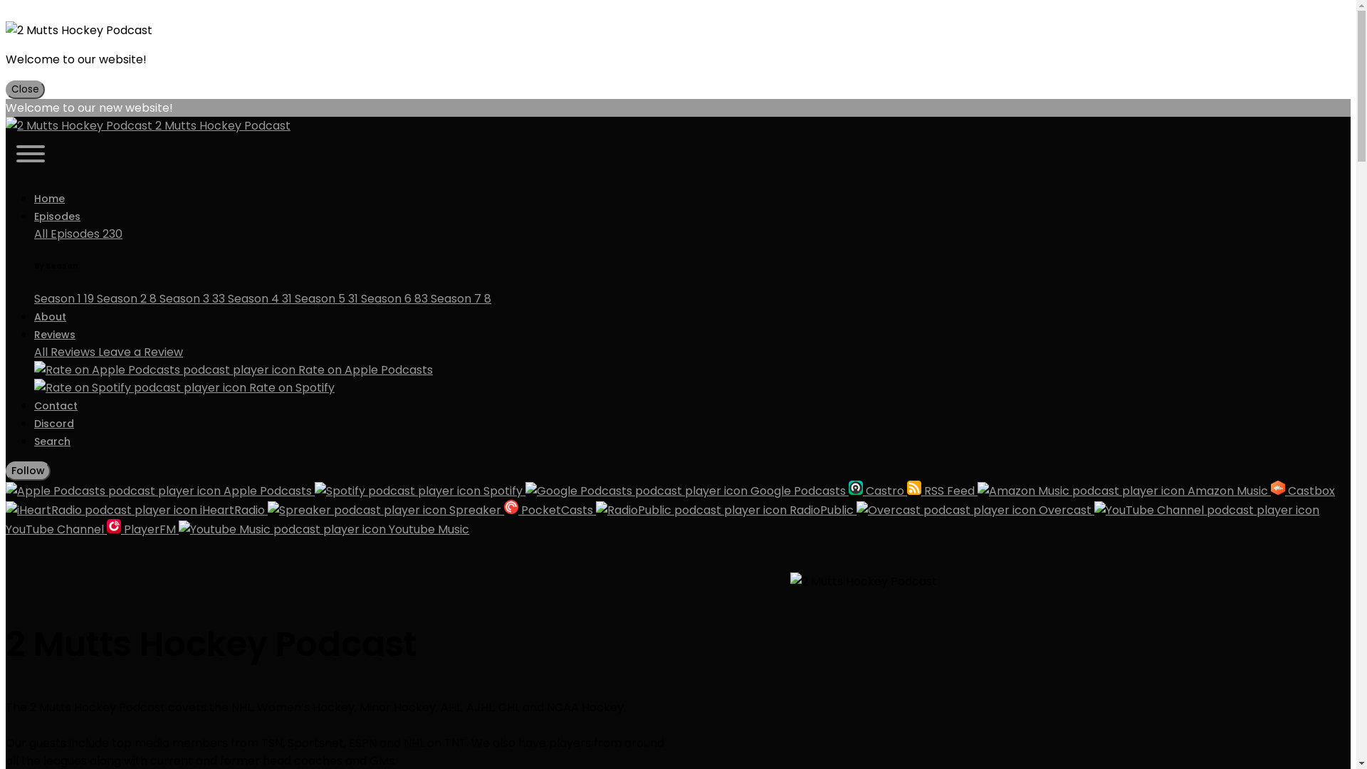 The height and width of the screenshot is (769, 1367). Describe the element at coordinates (975, 510) in the screenshot. I see `Overcast` at that location.